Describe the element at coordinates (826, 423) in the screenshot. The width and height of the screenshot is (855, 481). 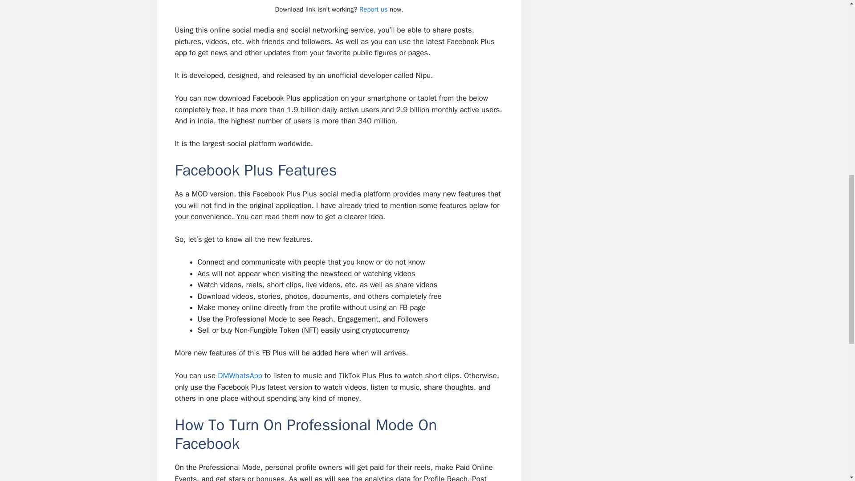
I see `Scroll back to top` at that location.